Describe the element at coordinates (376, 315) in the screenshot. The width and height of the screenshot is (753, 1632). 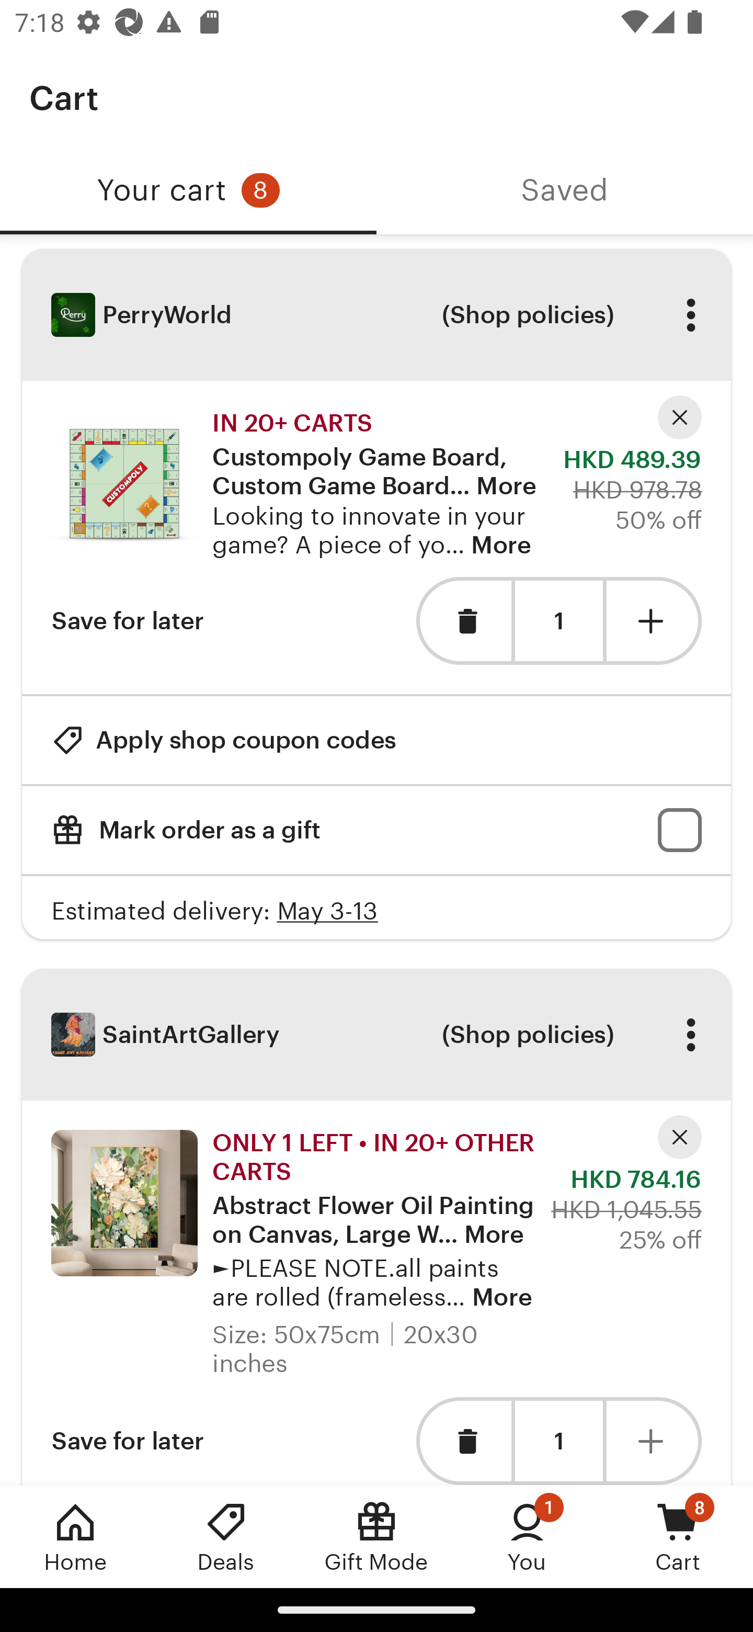
I see `PerryWorld (Shop policies) More options` at that location.